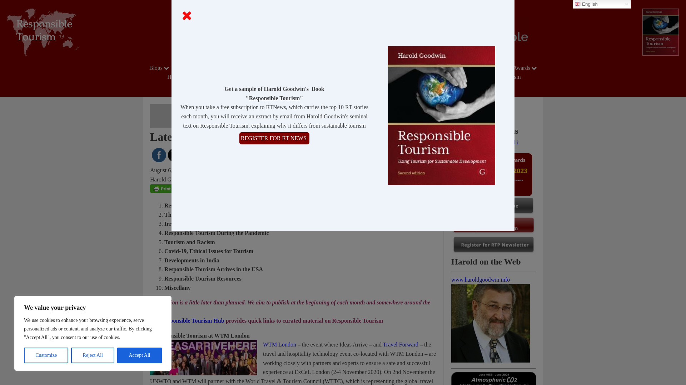 This screenshot has height=385, width=686. What do you see at coordinates (259, 68) in the screenshot?
I see `About Us` at bounding box center [259, 68].